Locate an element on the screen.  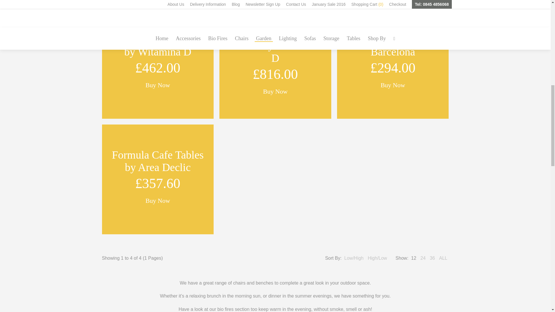
Formula Cafe Tables by Area Declic is located at coordinates (158, 179).